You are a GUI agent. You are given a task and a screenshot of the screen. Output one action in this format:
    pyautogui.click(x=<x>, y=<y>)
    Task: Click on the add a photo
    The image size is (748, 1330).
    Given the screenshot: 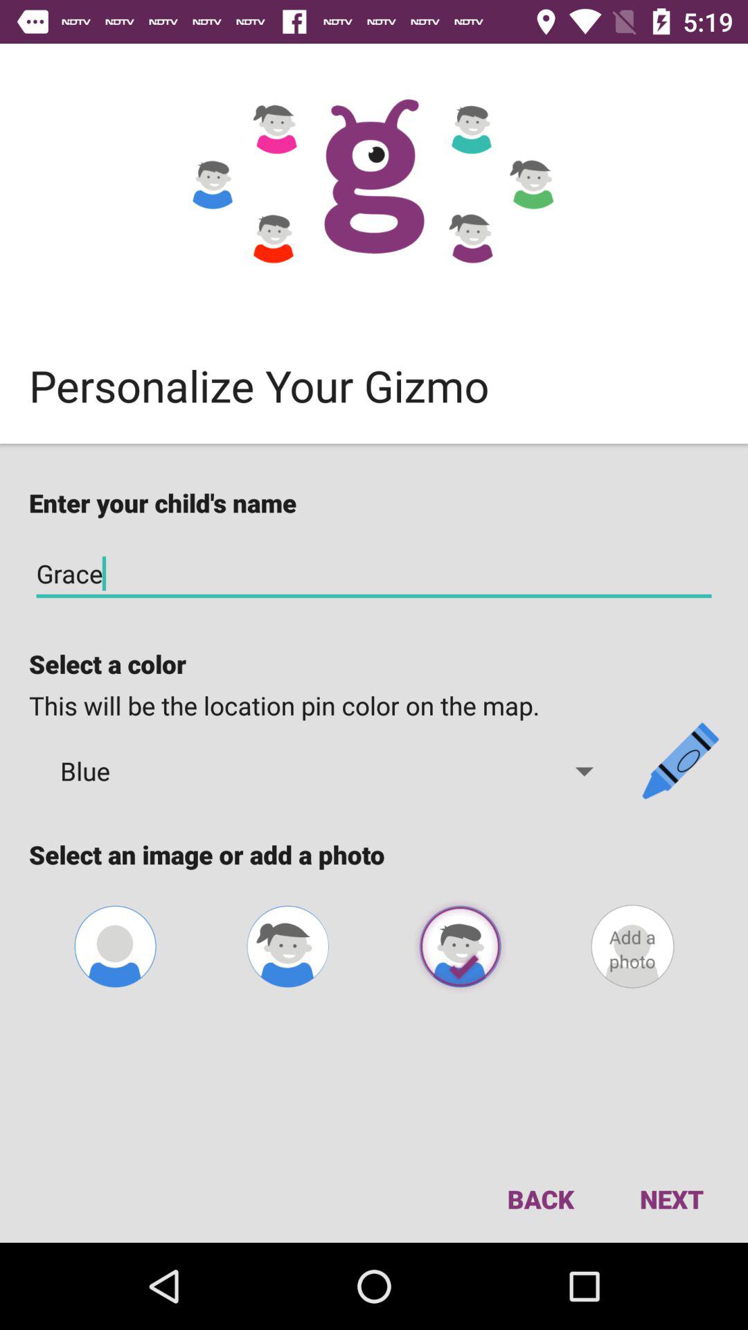 What is the action you would take?
    pyautogui.click(x=632, y=946)
    